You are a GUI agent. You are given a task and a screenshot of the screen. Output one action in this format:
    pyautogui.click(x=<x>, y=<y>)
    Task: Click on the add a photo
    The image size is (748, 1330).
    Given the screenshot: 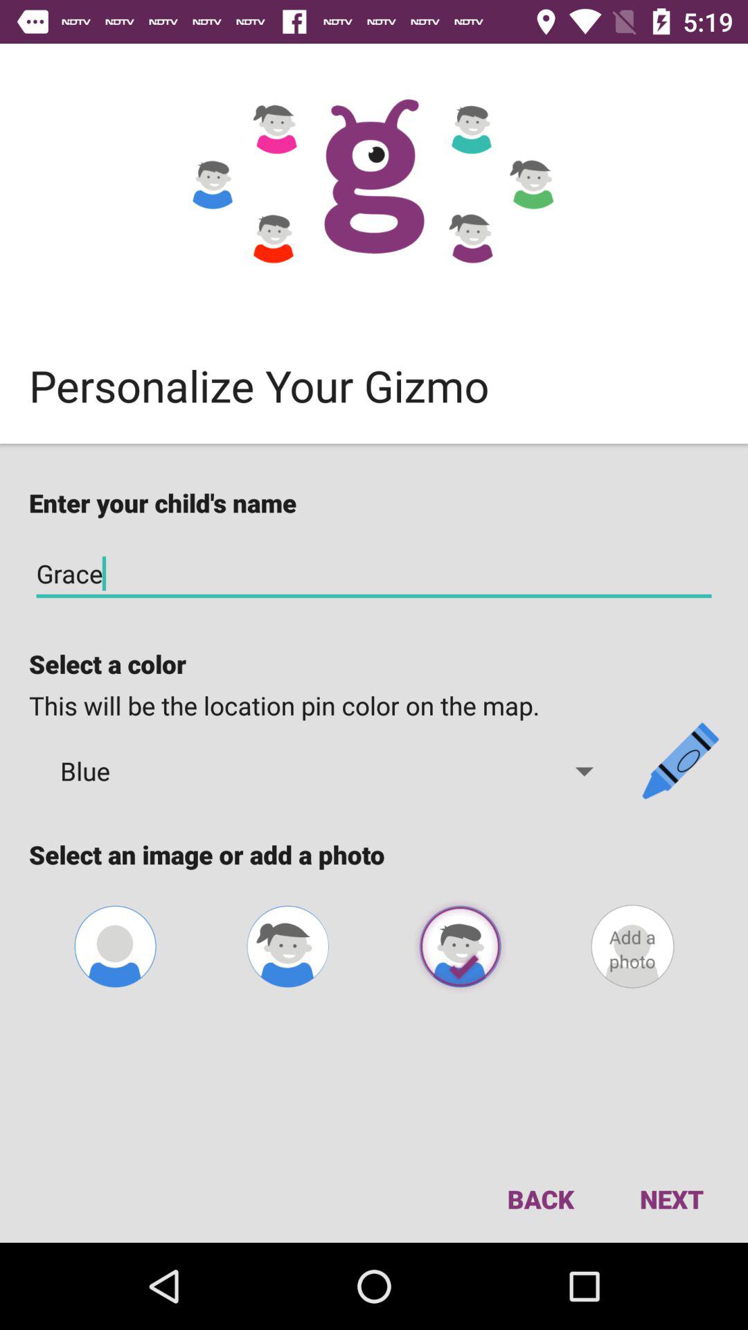 What is the action you would take?
    pyautogui.click(x=632, y=946)
    